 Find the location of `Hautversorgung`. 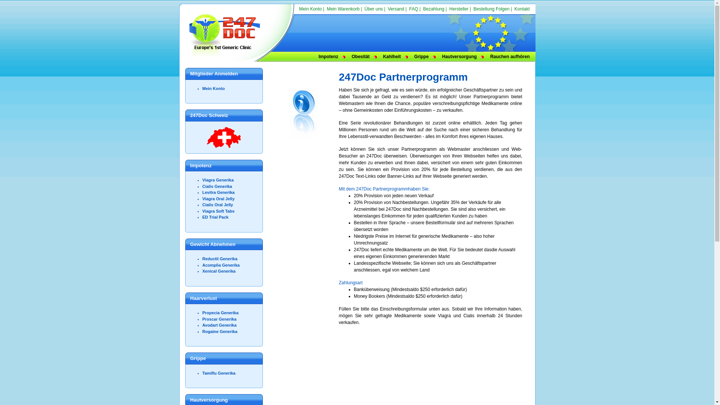

Hautversorgung is located at coordinates (460, 57).